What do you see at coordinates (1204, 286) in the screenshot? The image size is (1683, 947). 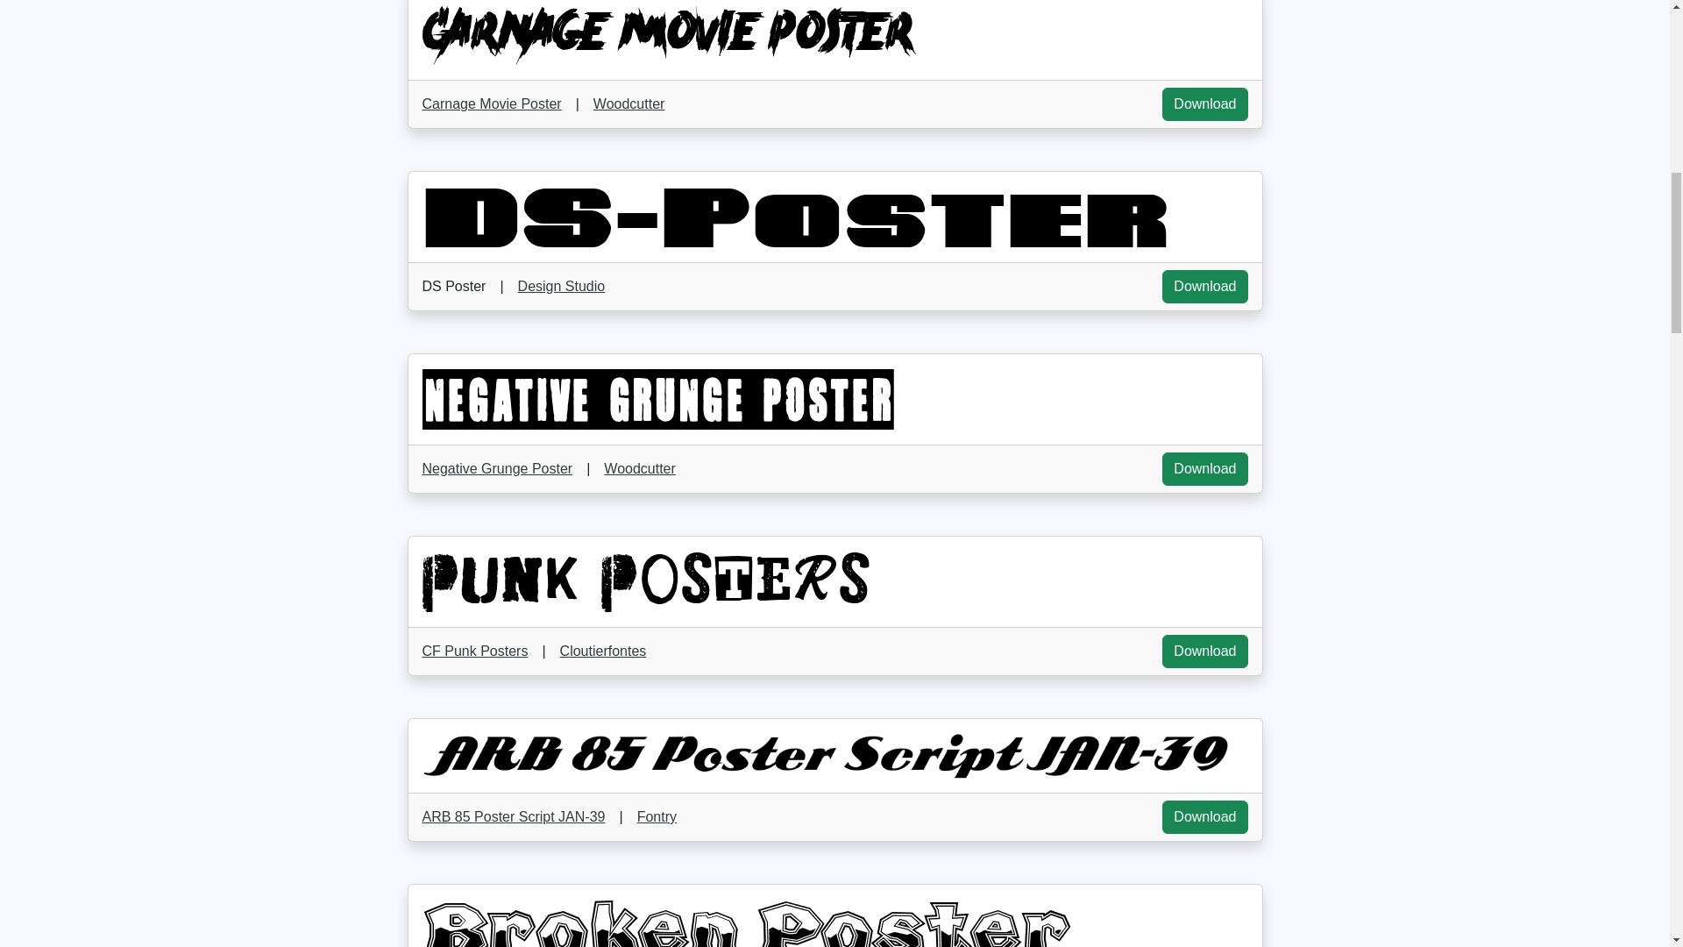 I see `Download` at bounding box center [1204, 286].